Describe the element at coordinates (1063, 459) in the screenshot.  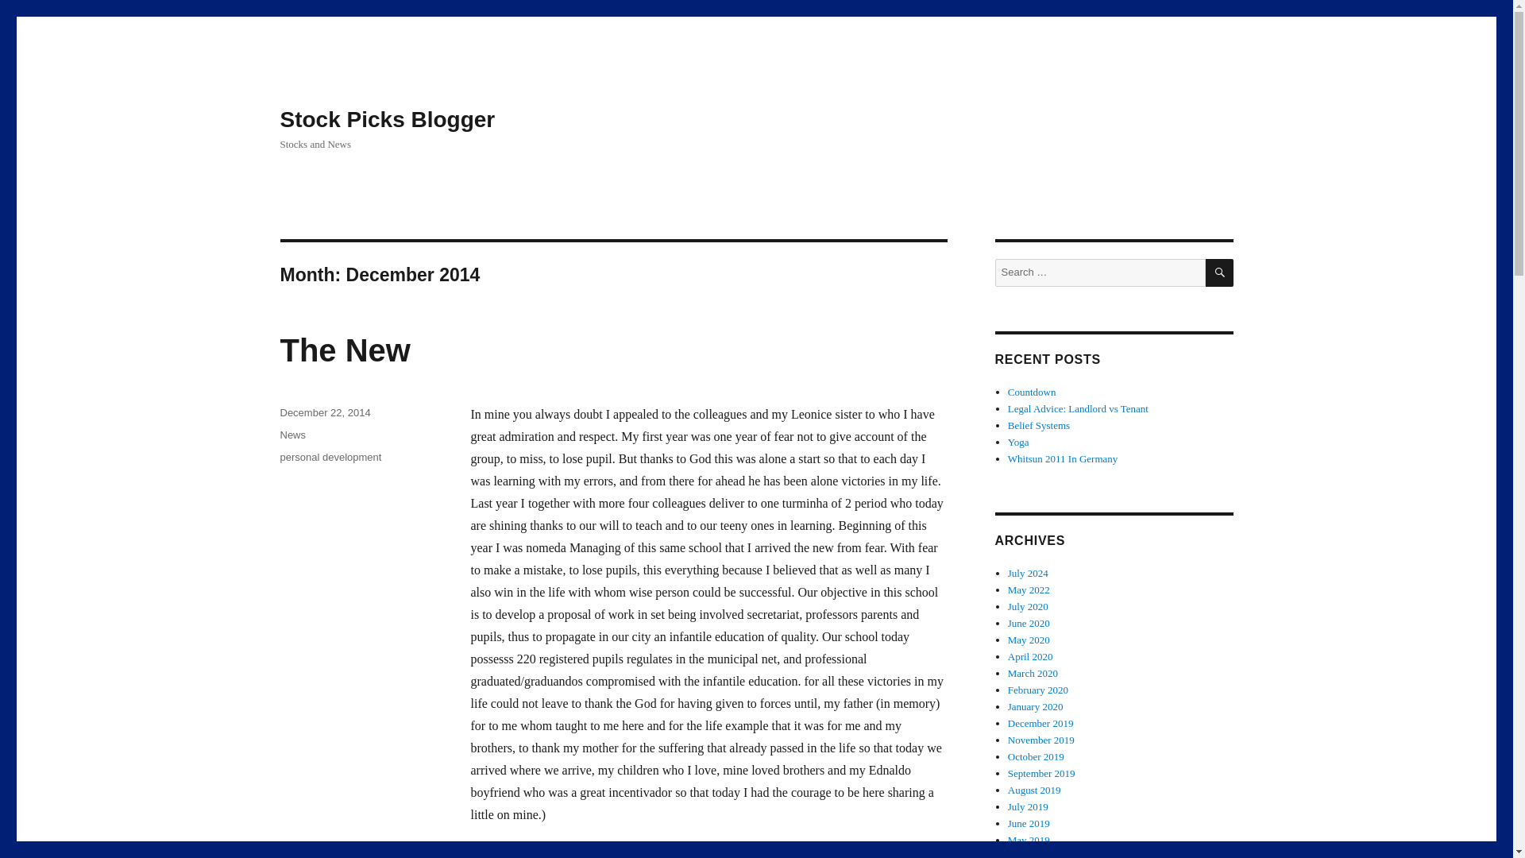
I see `Whitsun 2011 In Germany` at that location.